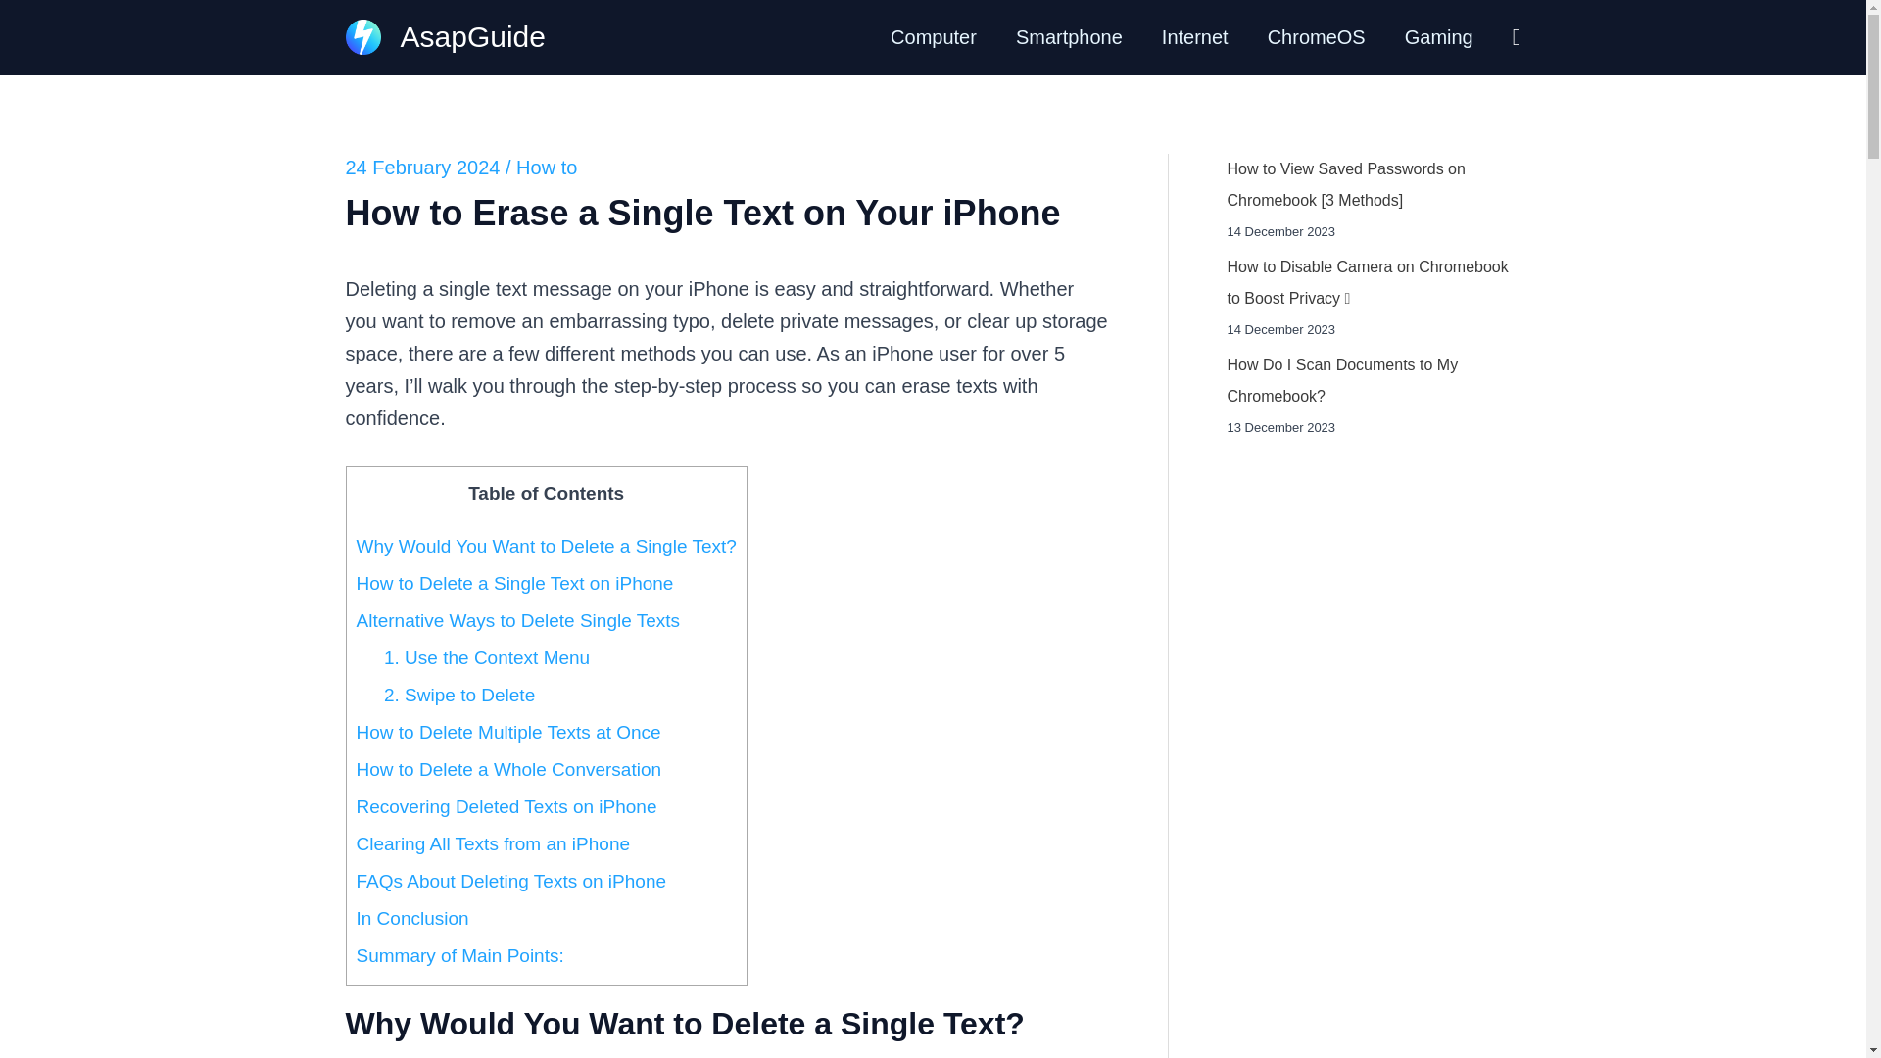  I want to click on In Conclusion, so click(412, 918).